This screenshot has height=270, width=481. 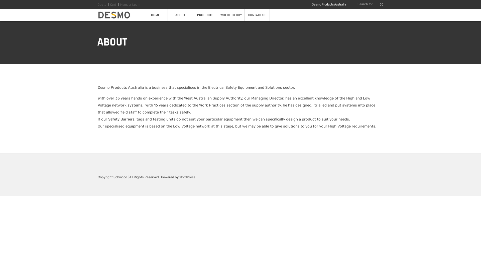 I want to click on ABOUT, so click(x=180, y=15).